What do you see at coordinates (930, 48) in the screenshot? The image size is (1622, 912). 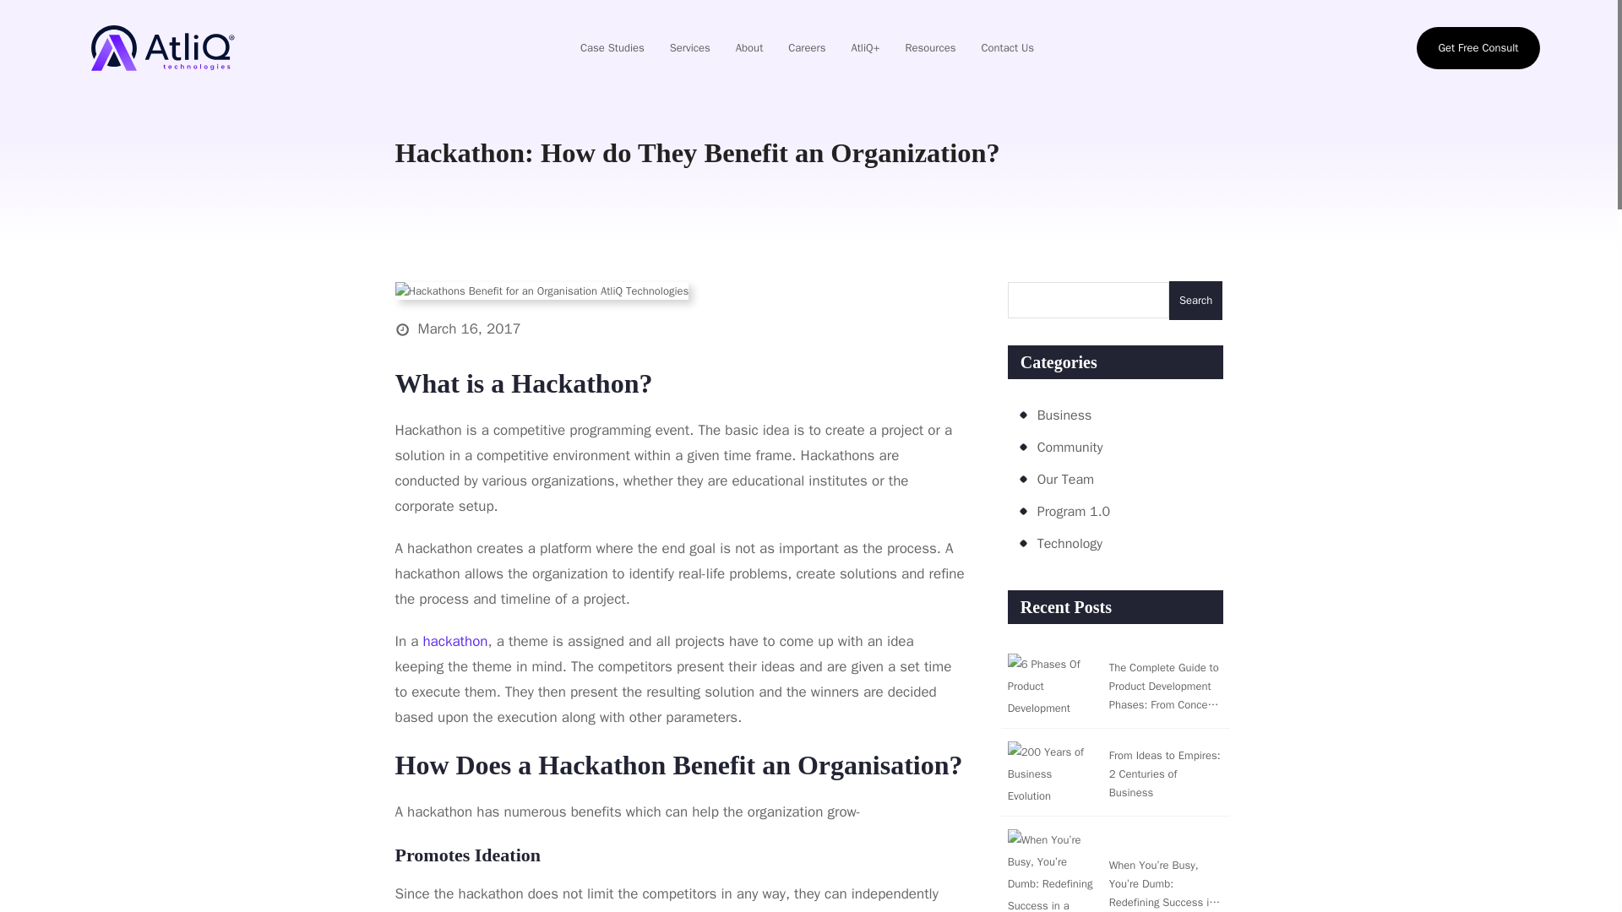 I see `Resources` at bounding box center [930, 48].